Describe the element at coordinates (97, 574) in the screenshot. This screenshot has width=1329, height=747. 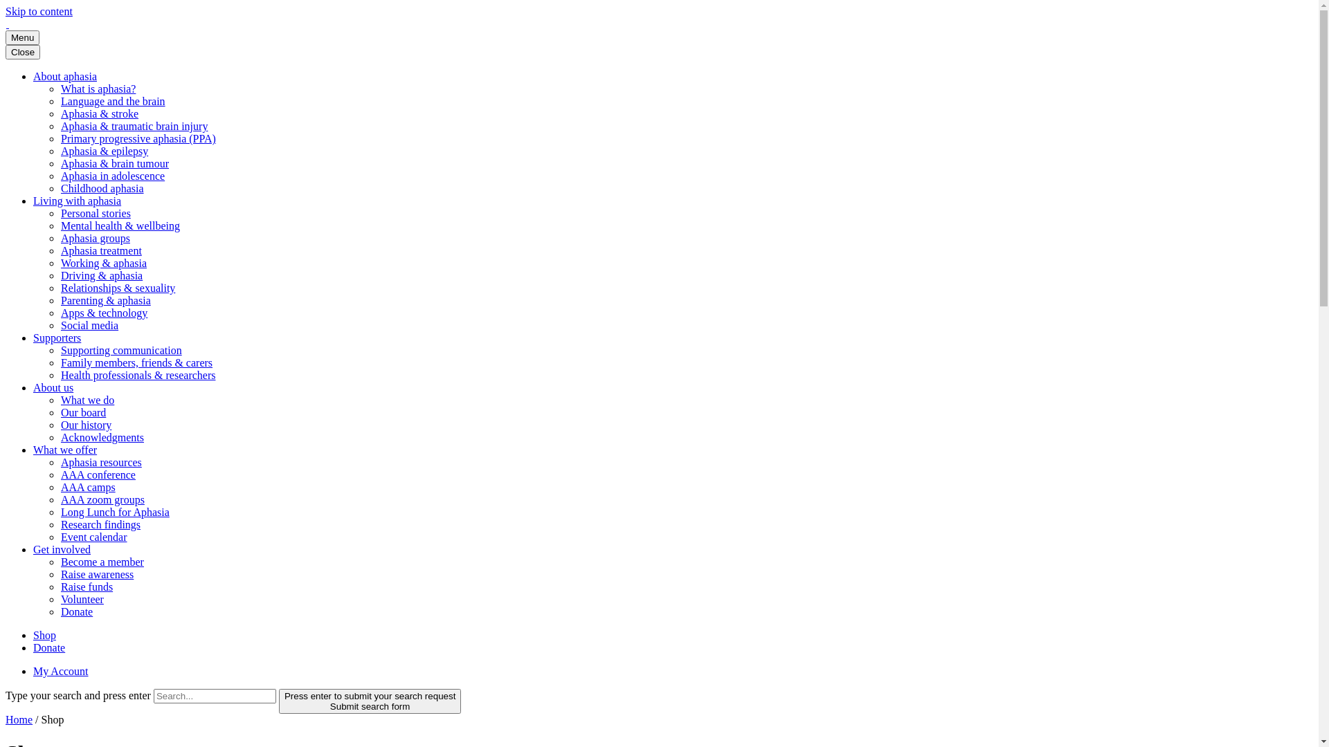
I see `Raise awareness` at that location.